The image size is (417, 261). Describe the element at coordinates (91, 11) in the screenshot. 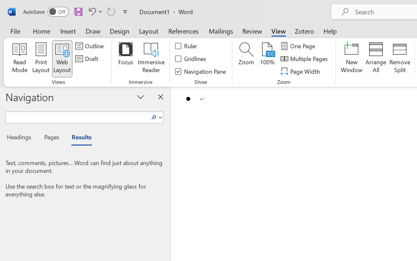

I see `Undo Bullet Default` at that location.